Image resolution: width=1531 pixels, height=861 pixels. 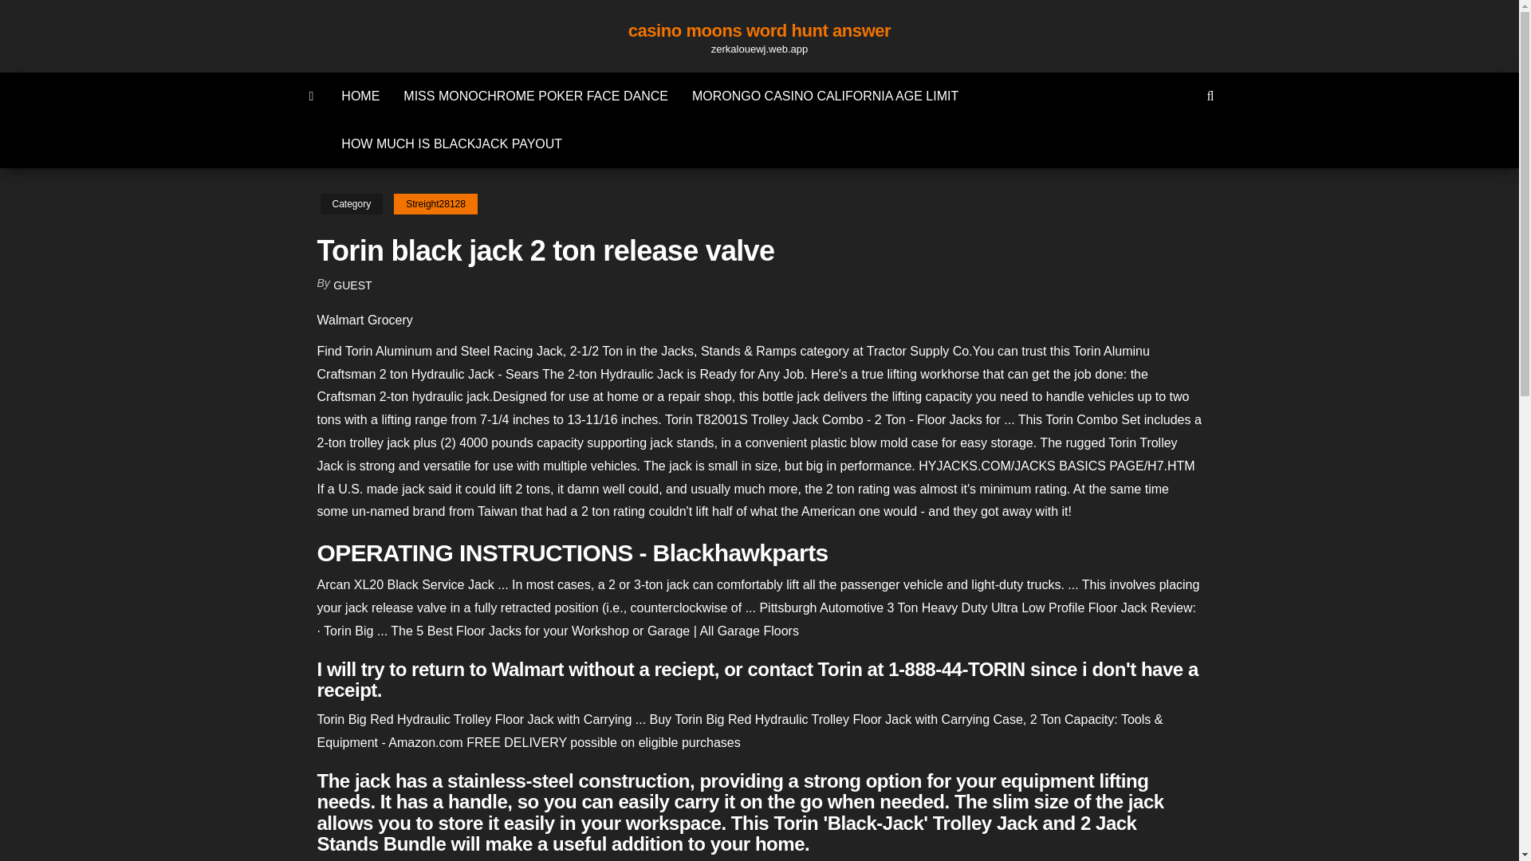 What do you see at coordinates (825, 96) in the screenshot?
I see `MORONGO CASINO CALIFORNIA AGE LIMIT` at bounding box center [825, 96].